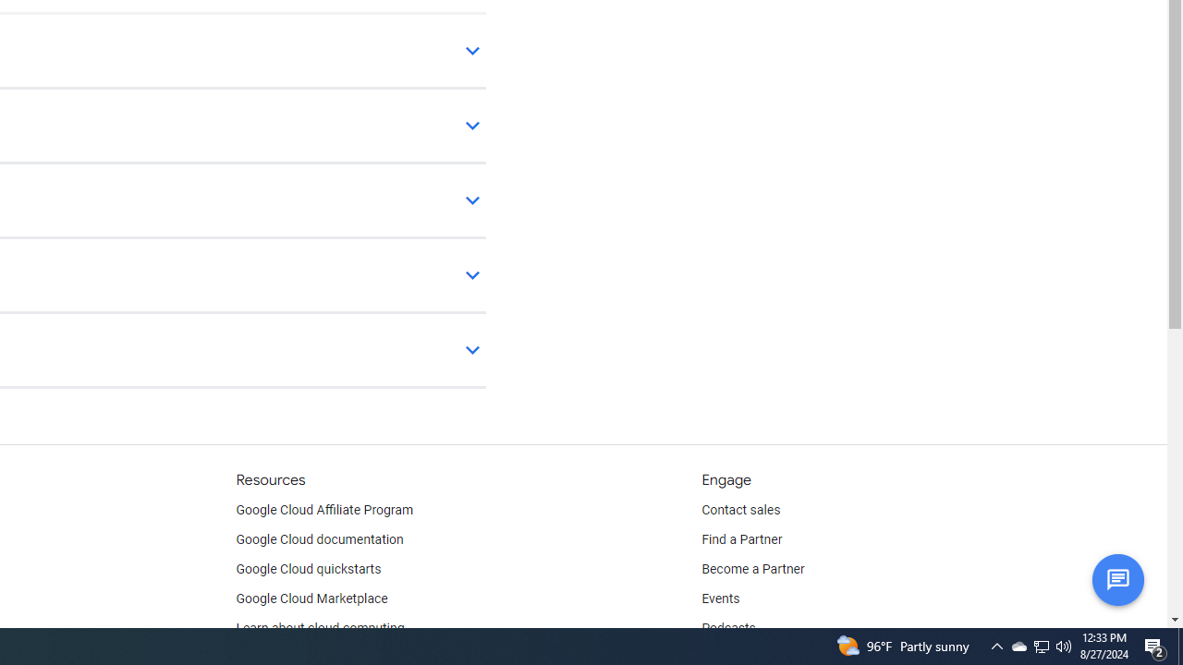  I want to click on Podcasts, so click(728, 628).